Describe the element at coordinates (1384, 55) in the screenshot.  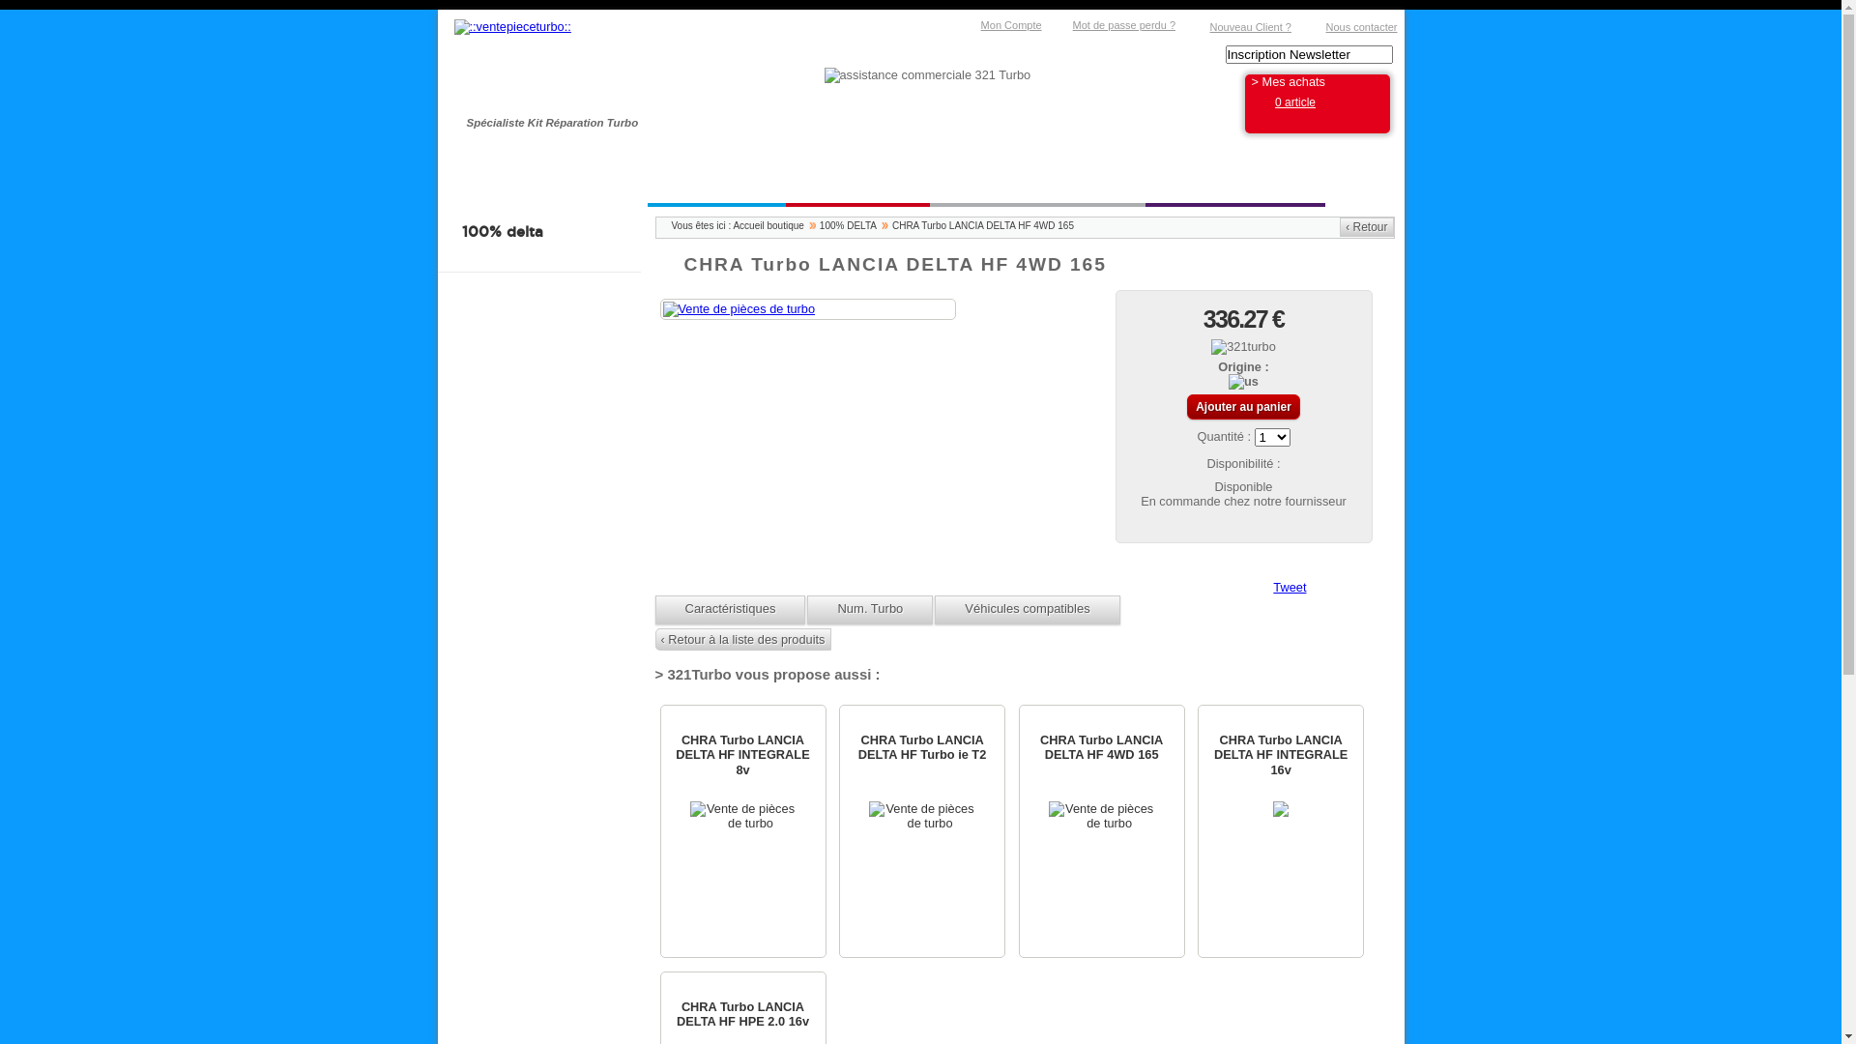
I see `Rechercher` at that location.